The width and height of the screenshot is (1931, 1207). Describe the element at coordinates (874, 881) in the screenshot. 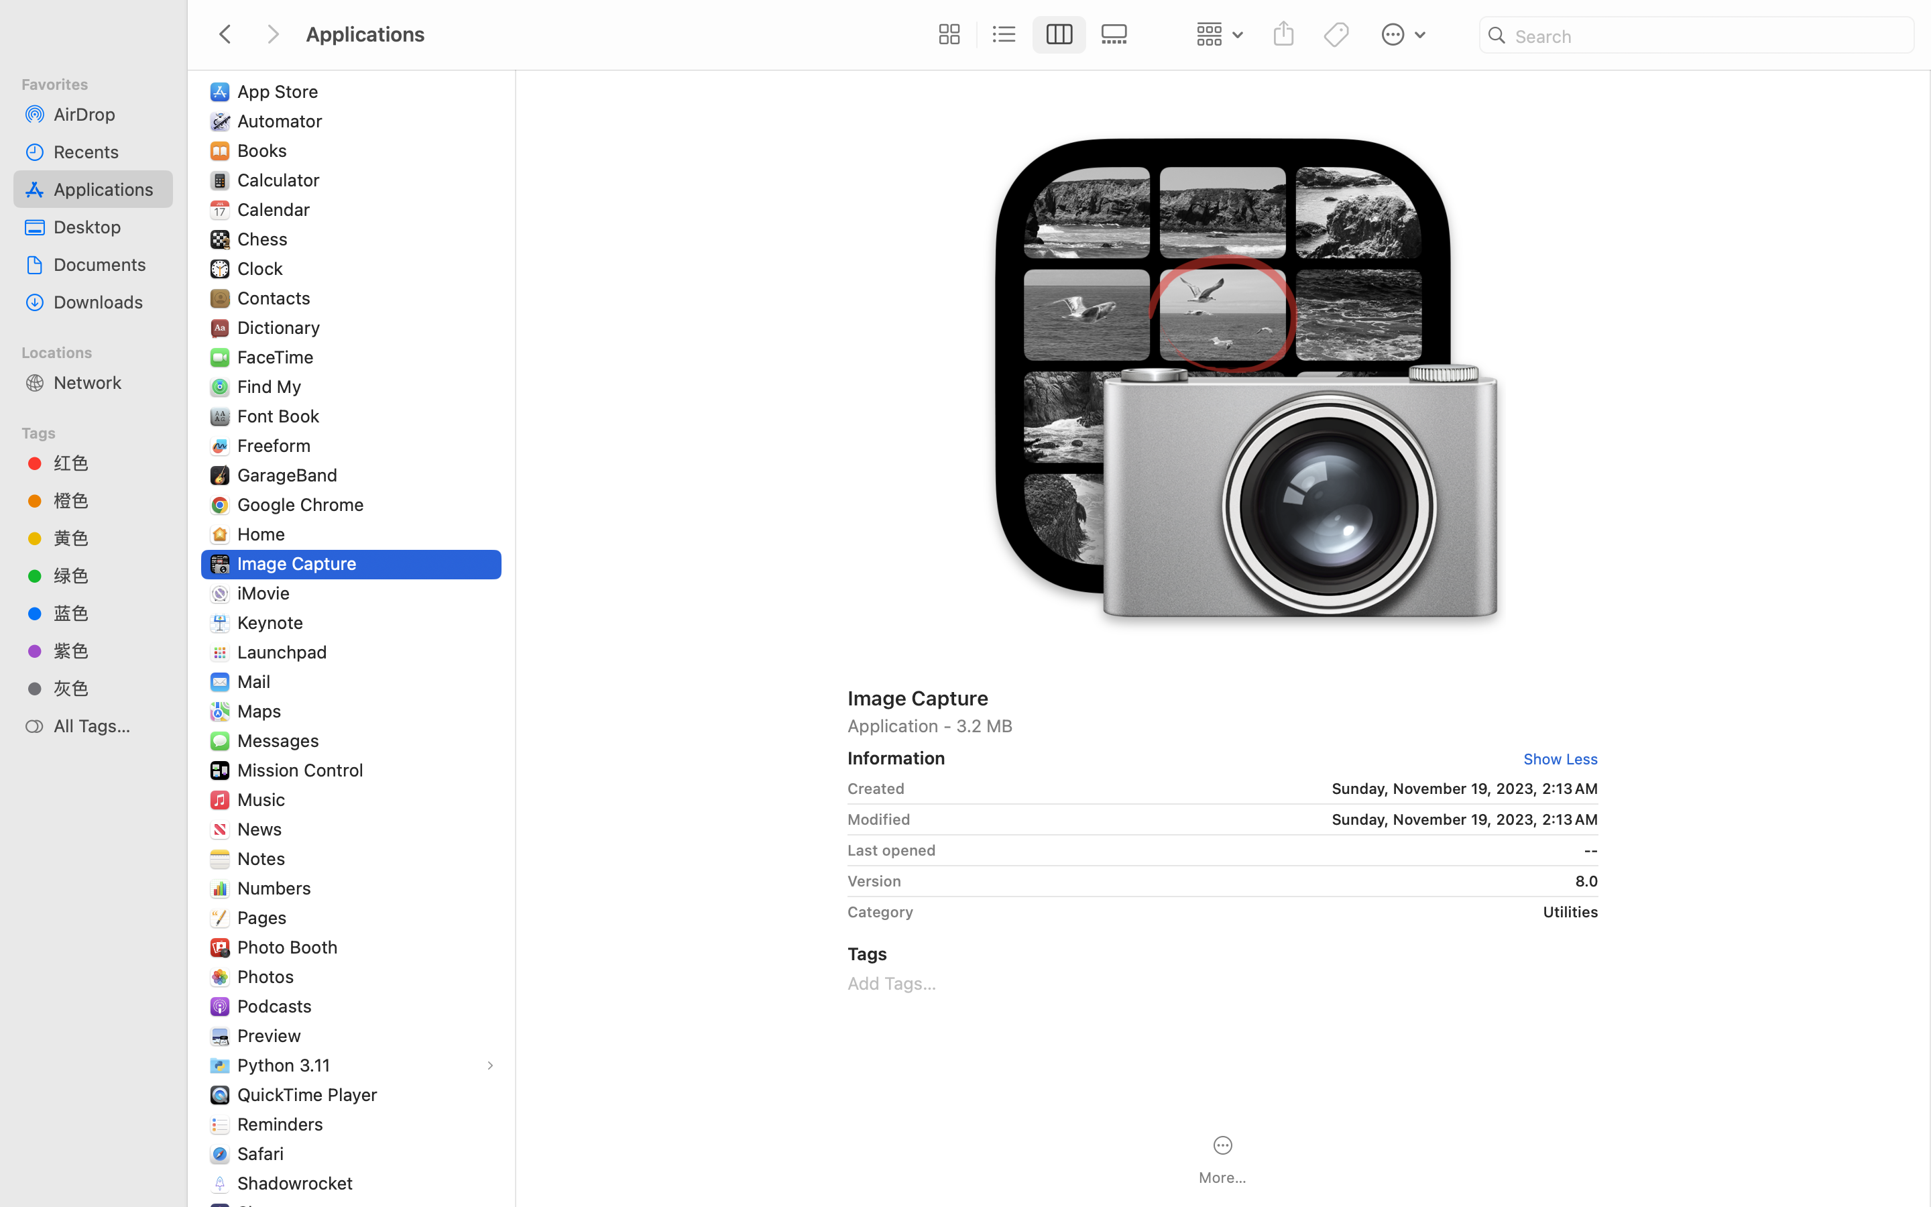

I see `Version` at that location.